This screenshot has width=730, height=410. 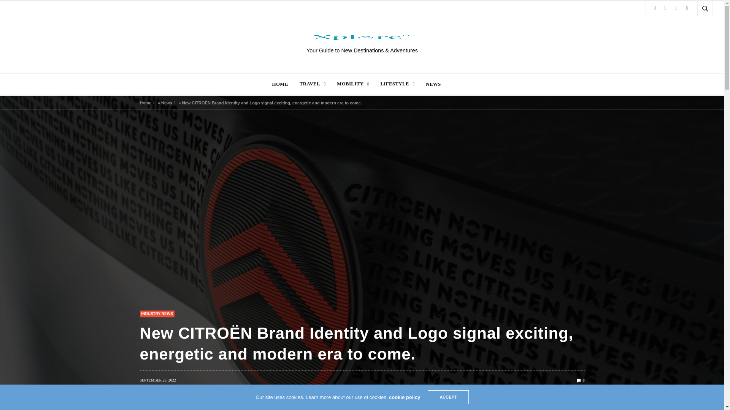 What do you see at coordinates (157, 314) in the screenshot?
I see `Industry News` at bounding box center [157, 314].